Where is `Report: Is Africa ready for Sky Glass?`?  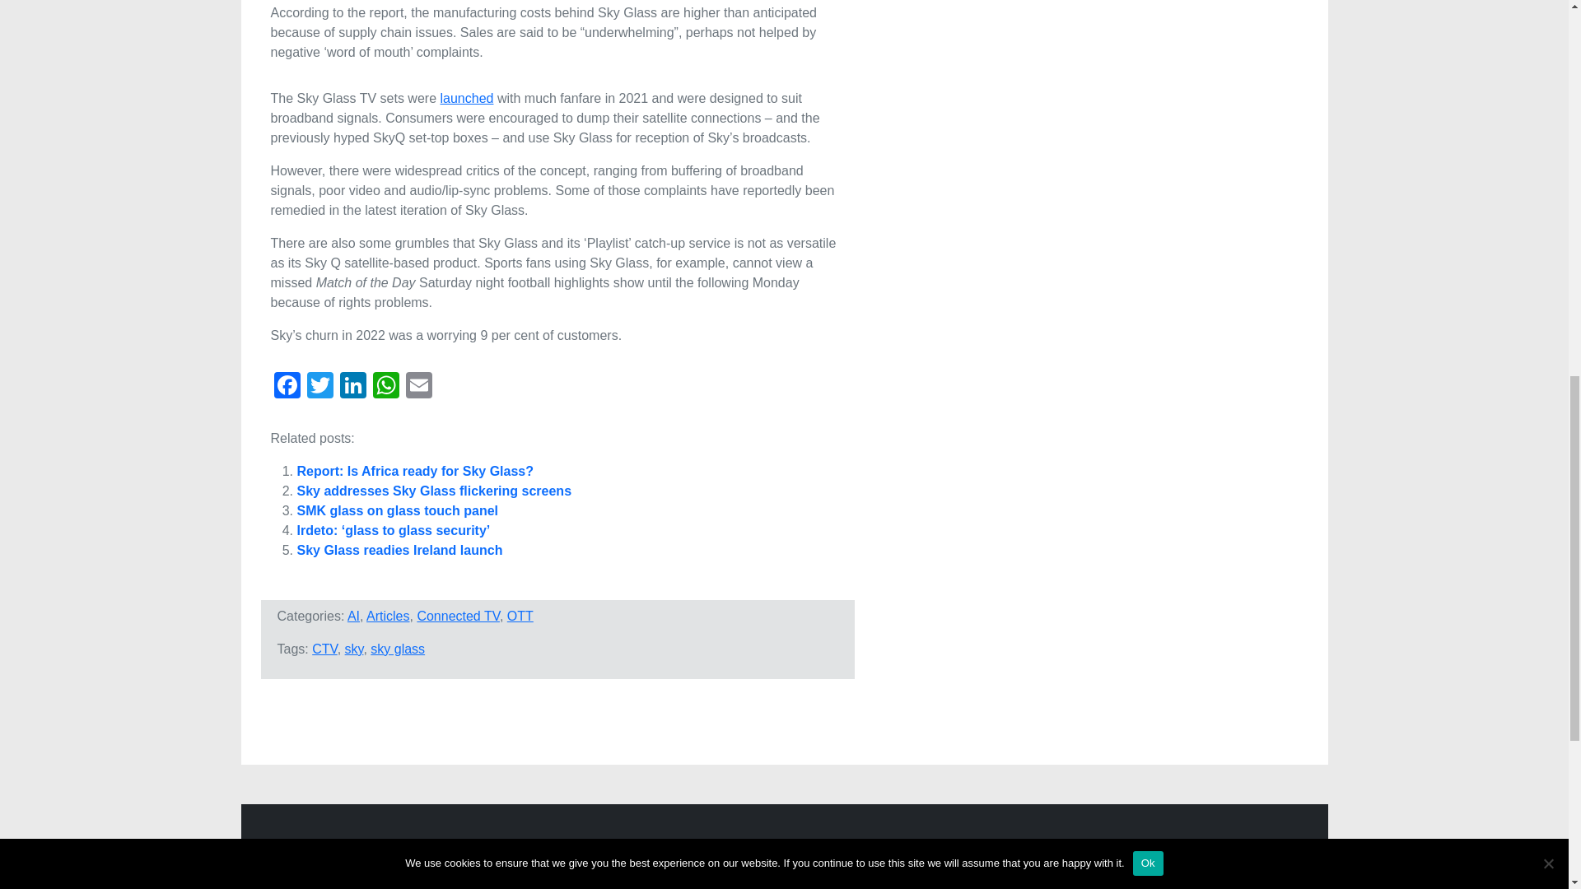 Report: Is Africa ready for Sky Glass? is located at coordinates (415, 471).